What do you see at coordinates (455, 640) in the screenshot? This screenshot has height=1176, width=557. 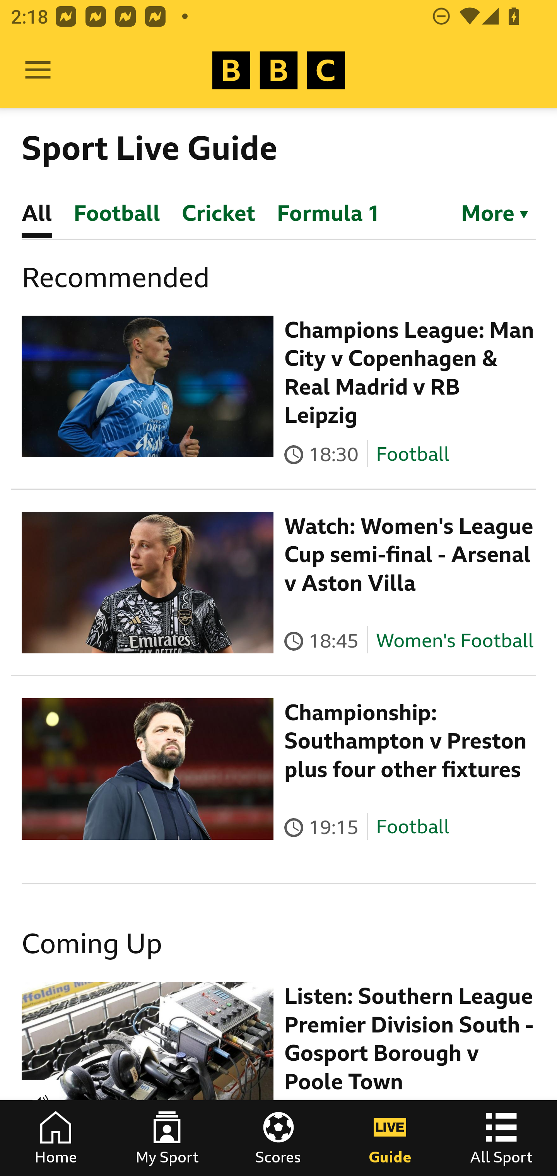 I see `Women's Football` at bounding box center [455, 640].